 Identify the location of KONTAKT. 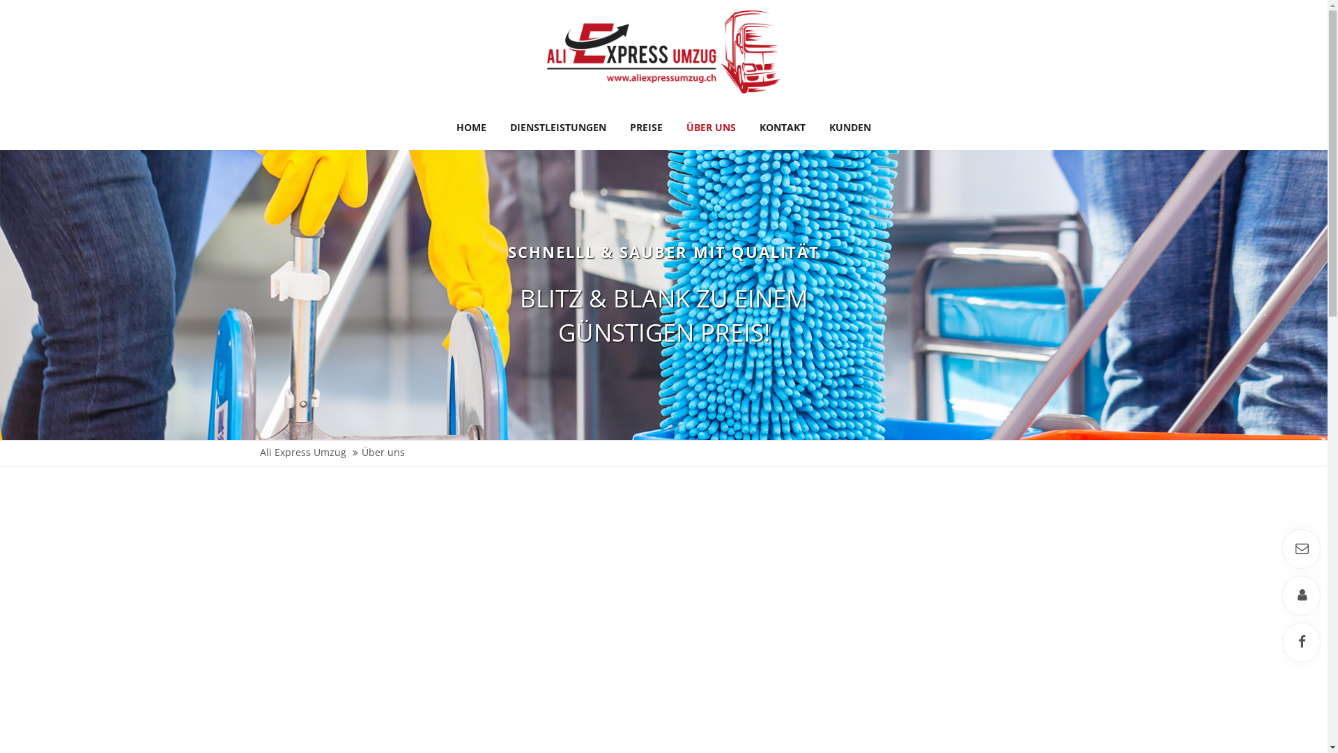
(783, 127).